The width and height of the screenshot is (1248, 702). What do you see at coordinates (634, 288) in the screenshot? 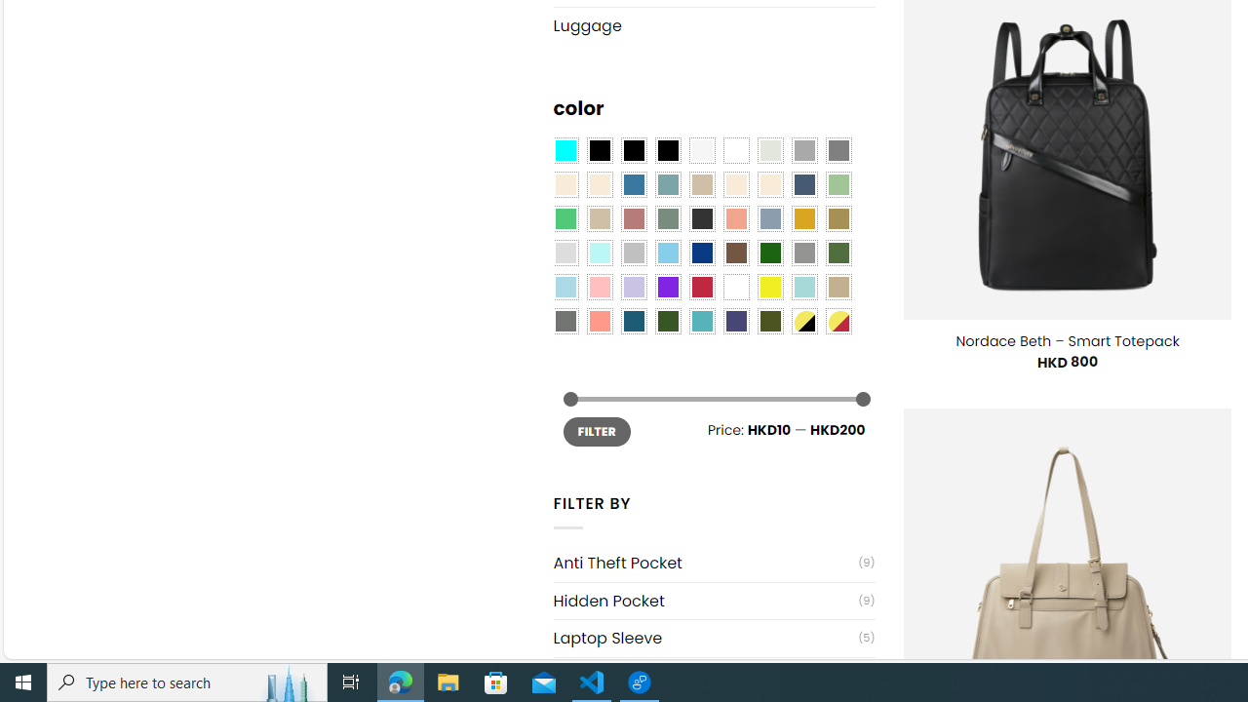
I see `Light Purple` at bounding box center [634, 288].